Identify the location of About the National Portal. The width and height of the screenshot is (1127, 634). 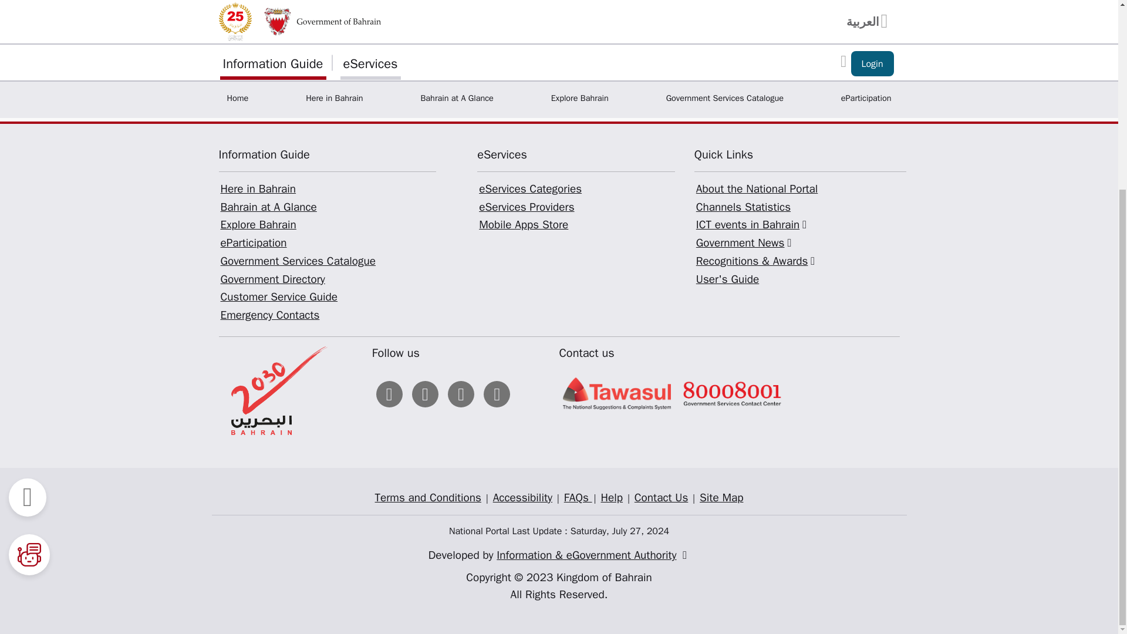
(757, 188).